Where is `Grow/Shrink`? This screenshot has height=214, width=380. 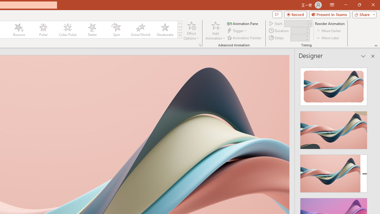
Grow/Shrink is located at coordinates (140, 30).